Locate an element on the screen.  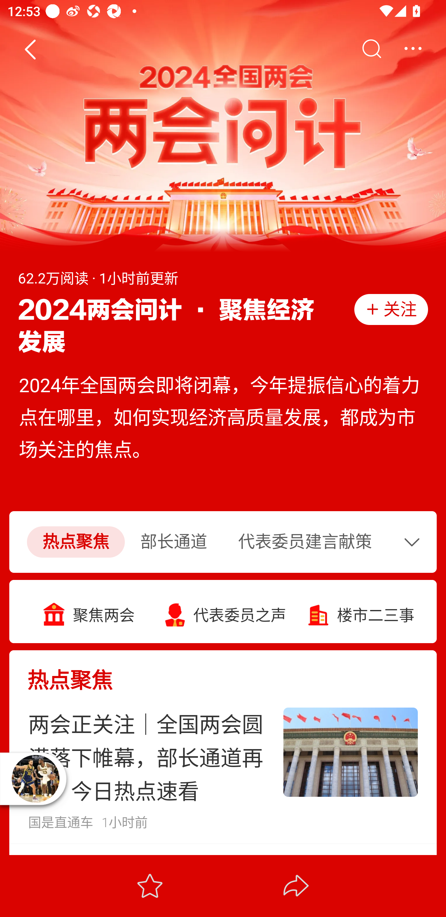
聚焦两会 is located at coordinates (87, 612).